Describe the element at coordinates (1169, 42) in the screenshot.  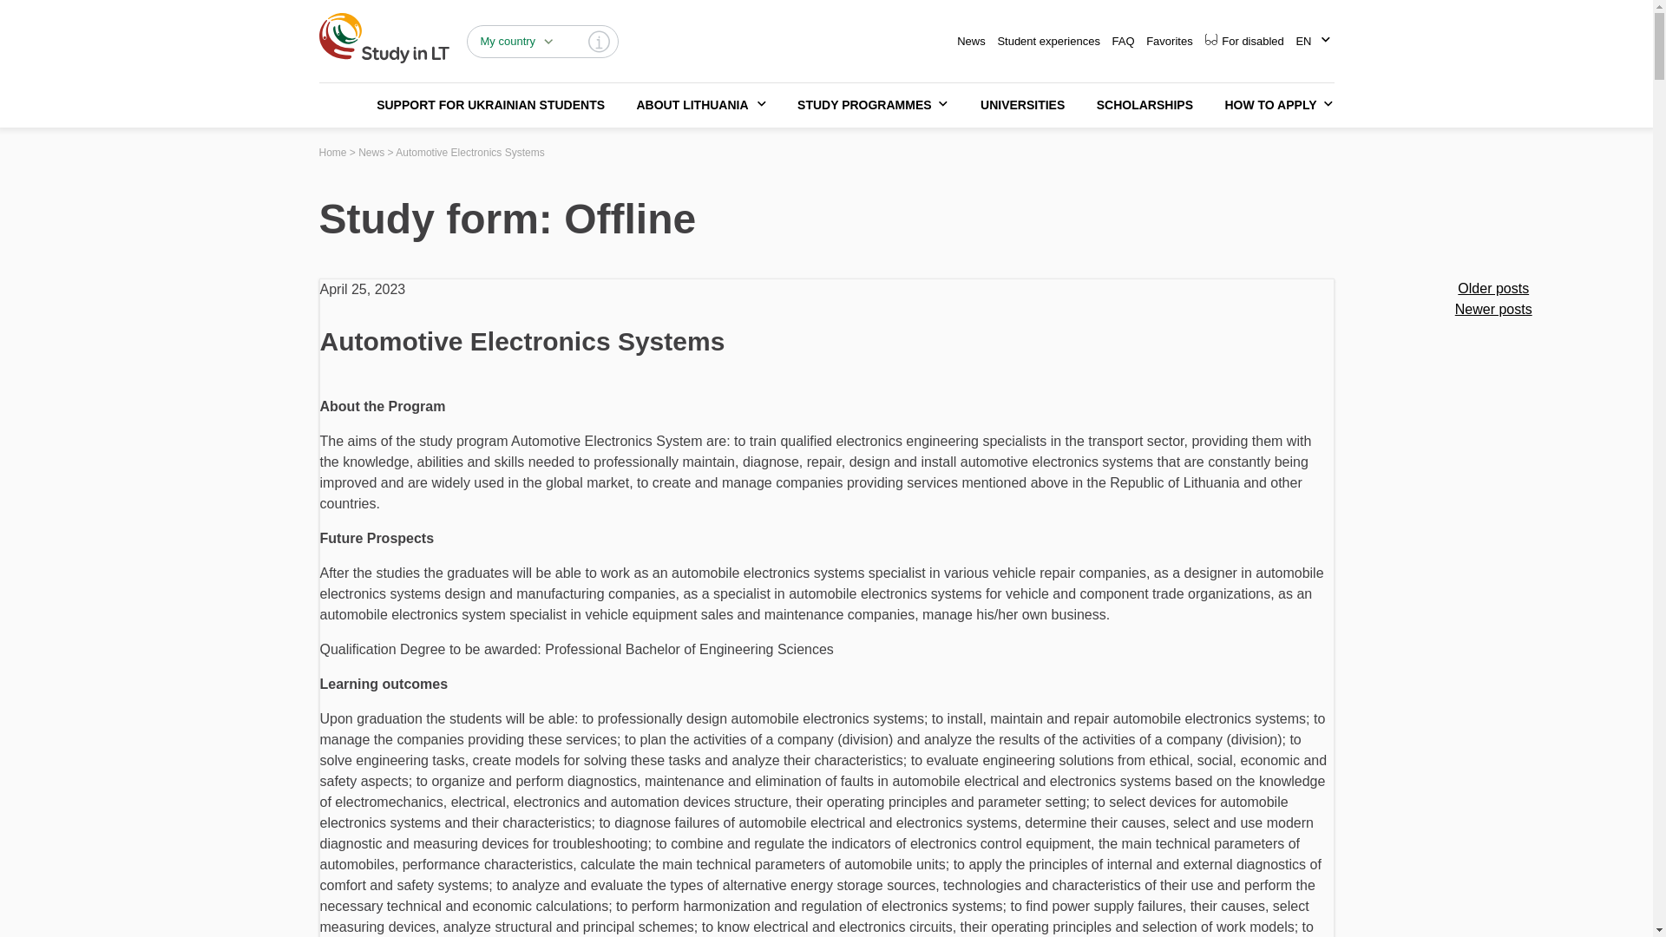
I see `Favorites` at that location.